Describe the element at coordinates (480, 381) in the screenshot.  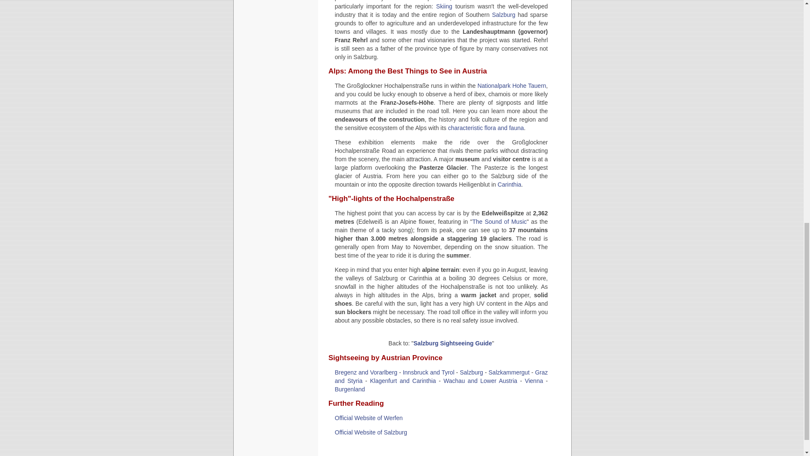
I see `Wachau and Lower Austria` at that location.